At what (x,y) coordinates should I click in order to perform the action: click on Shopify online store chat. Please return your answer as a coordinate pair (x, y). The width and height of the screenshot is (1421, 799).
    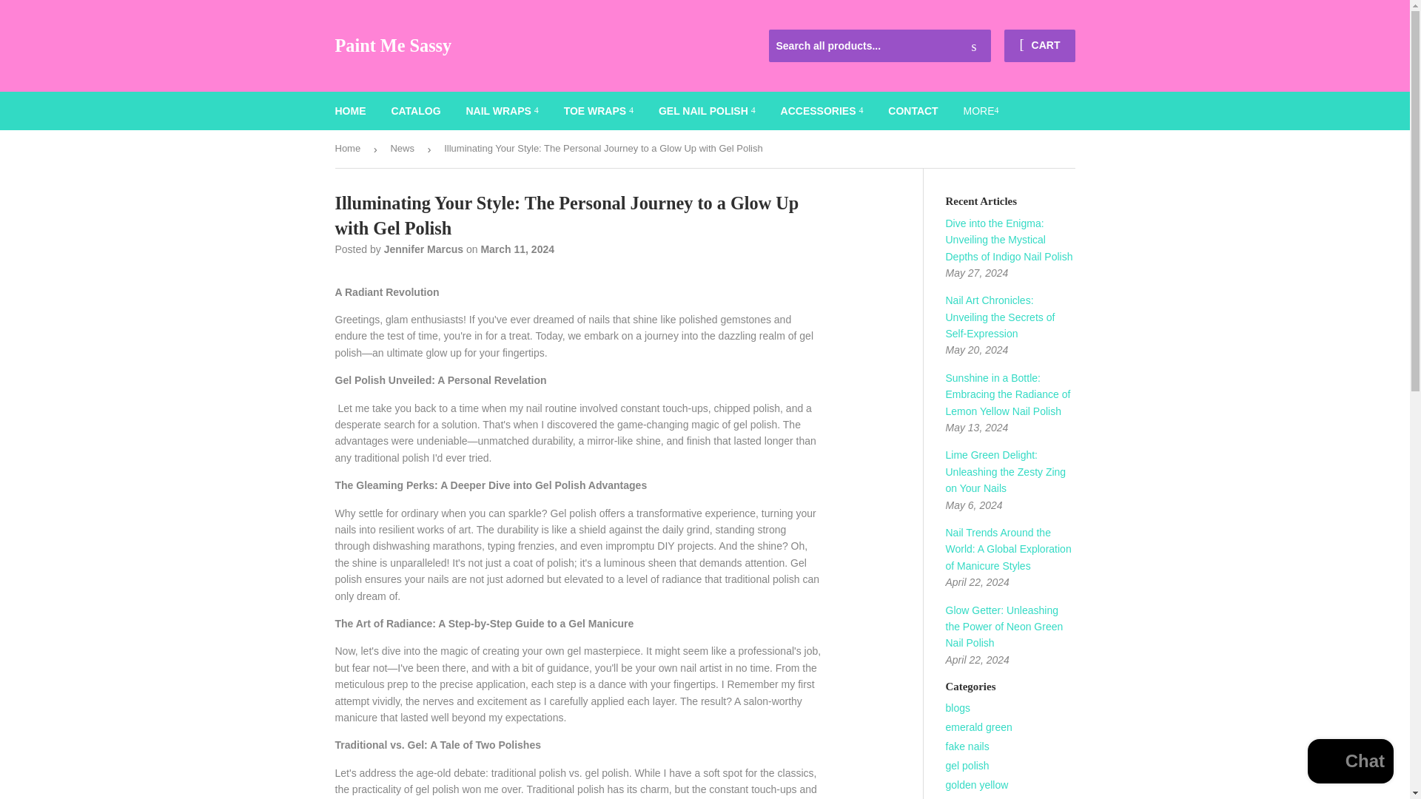
    Looking at the image, I should click on (1350, 763).